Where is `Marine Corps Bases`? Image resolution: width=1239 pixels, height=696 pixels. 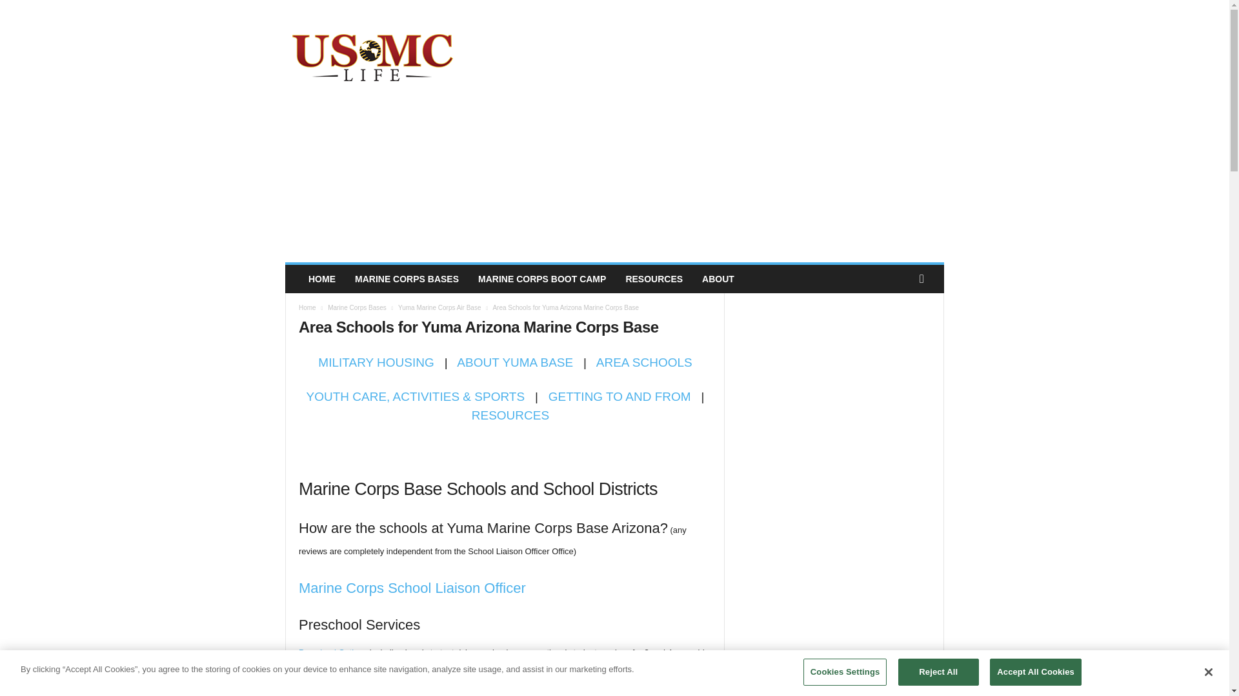 Marine Corps Bases is located at coordinates (358, 307).